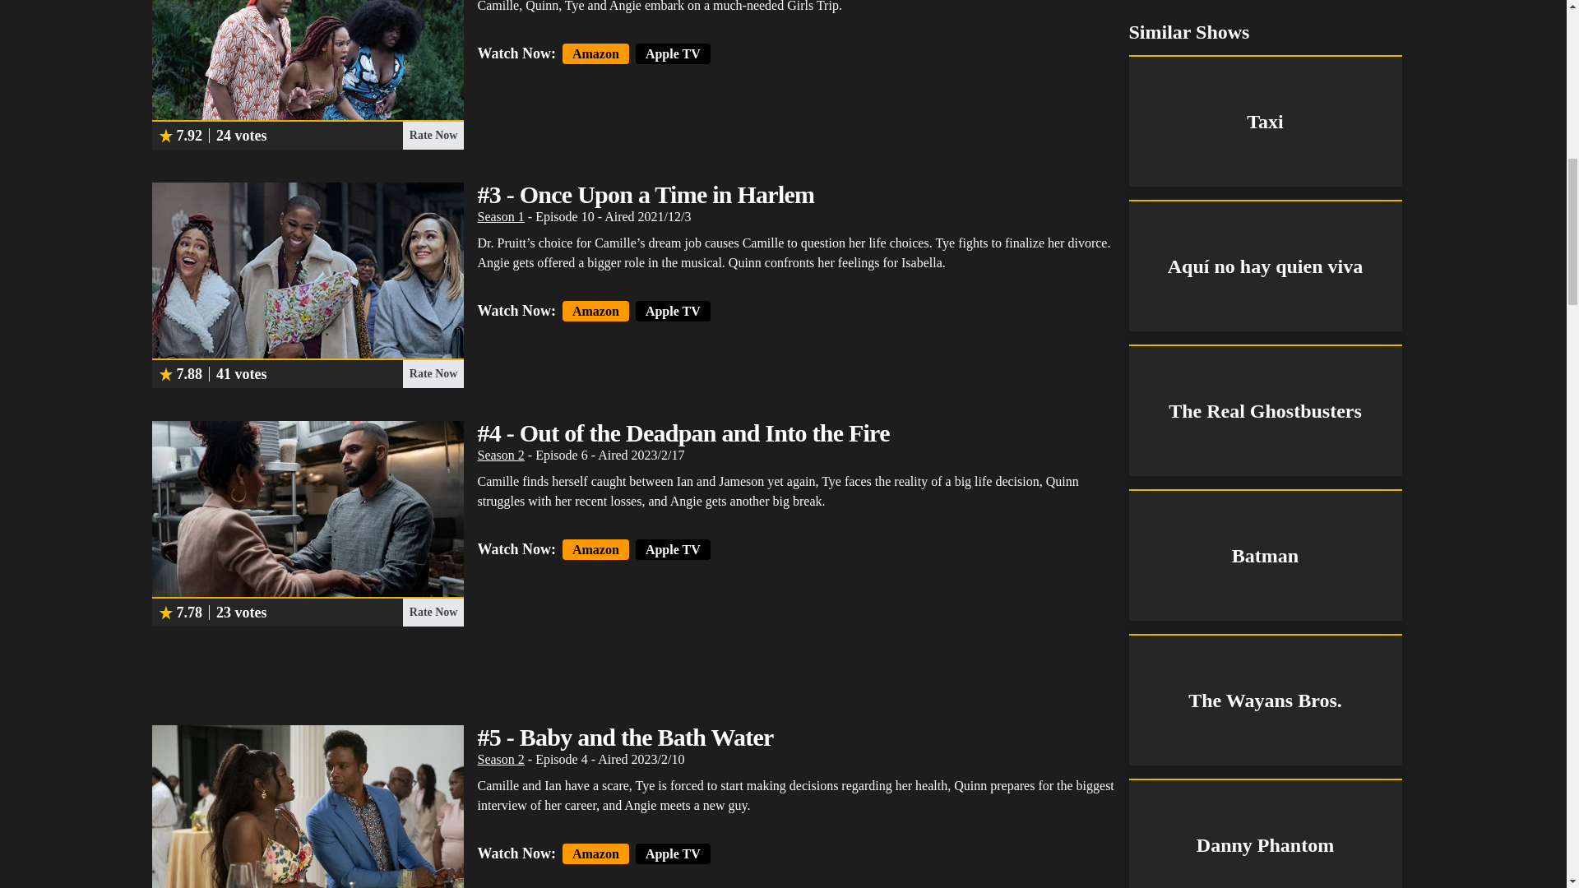 This screenshot has height=888, width=1579. I want to click on Apple TV, so click(673, 853).